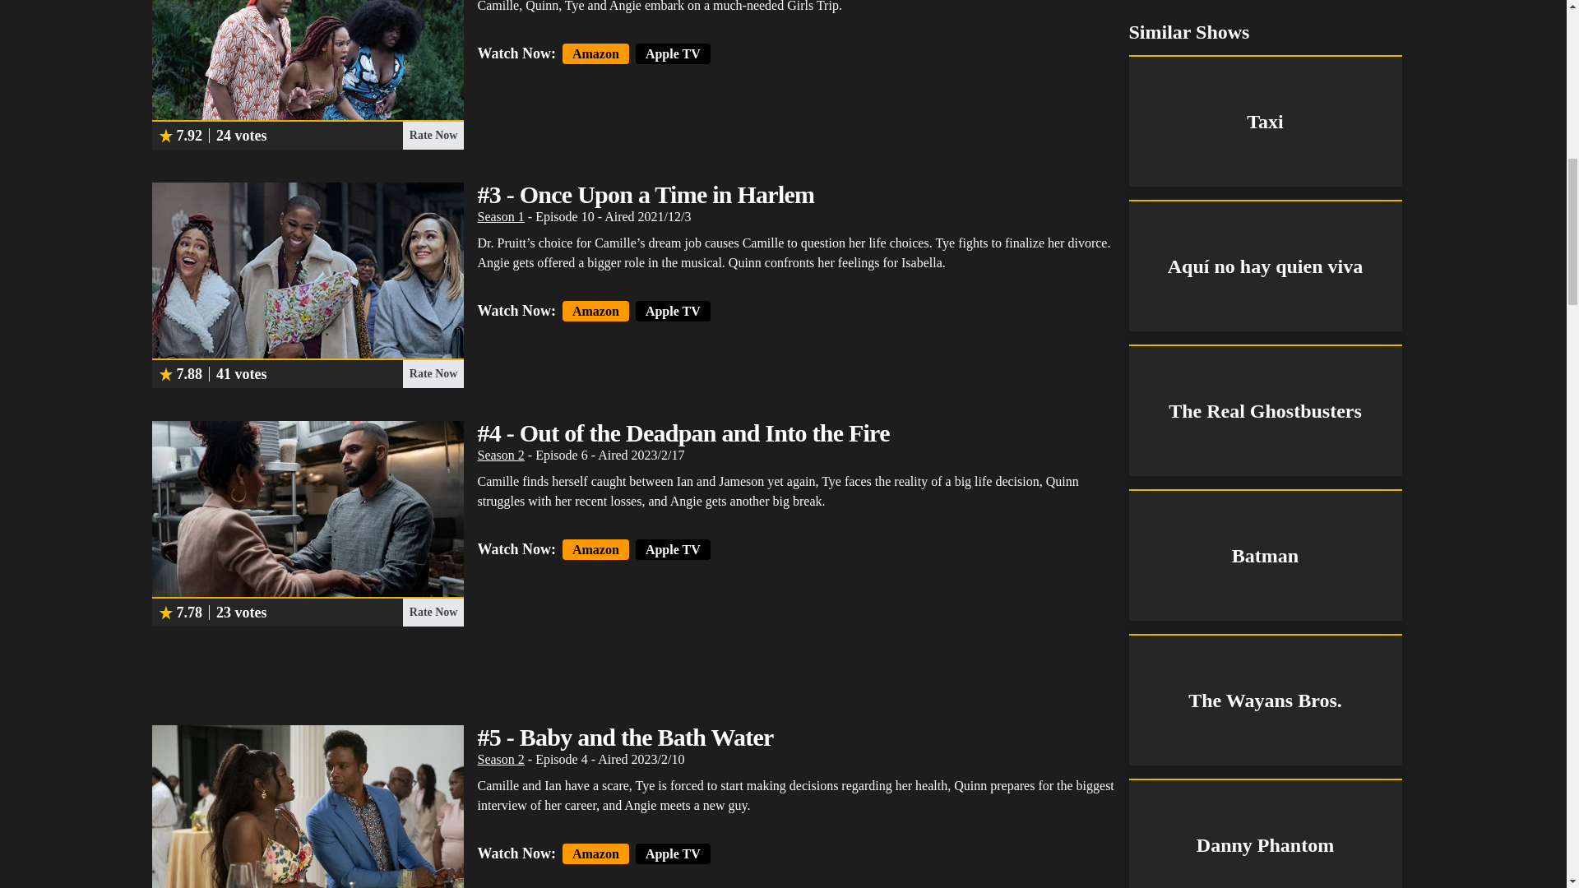 This screenshot has height=888, width=1579. I want to click on Apple TV, so click(673, 853).